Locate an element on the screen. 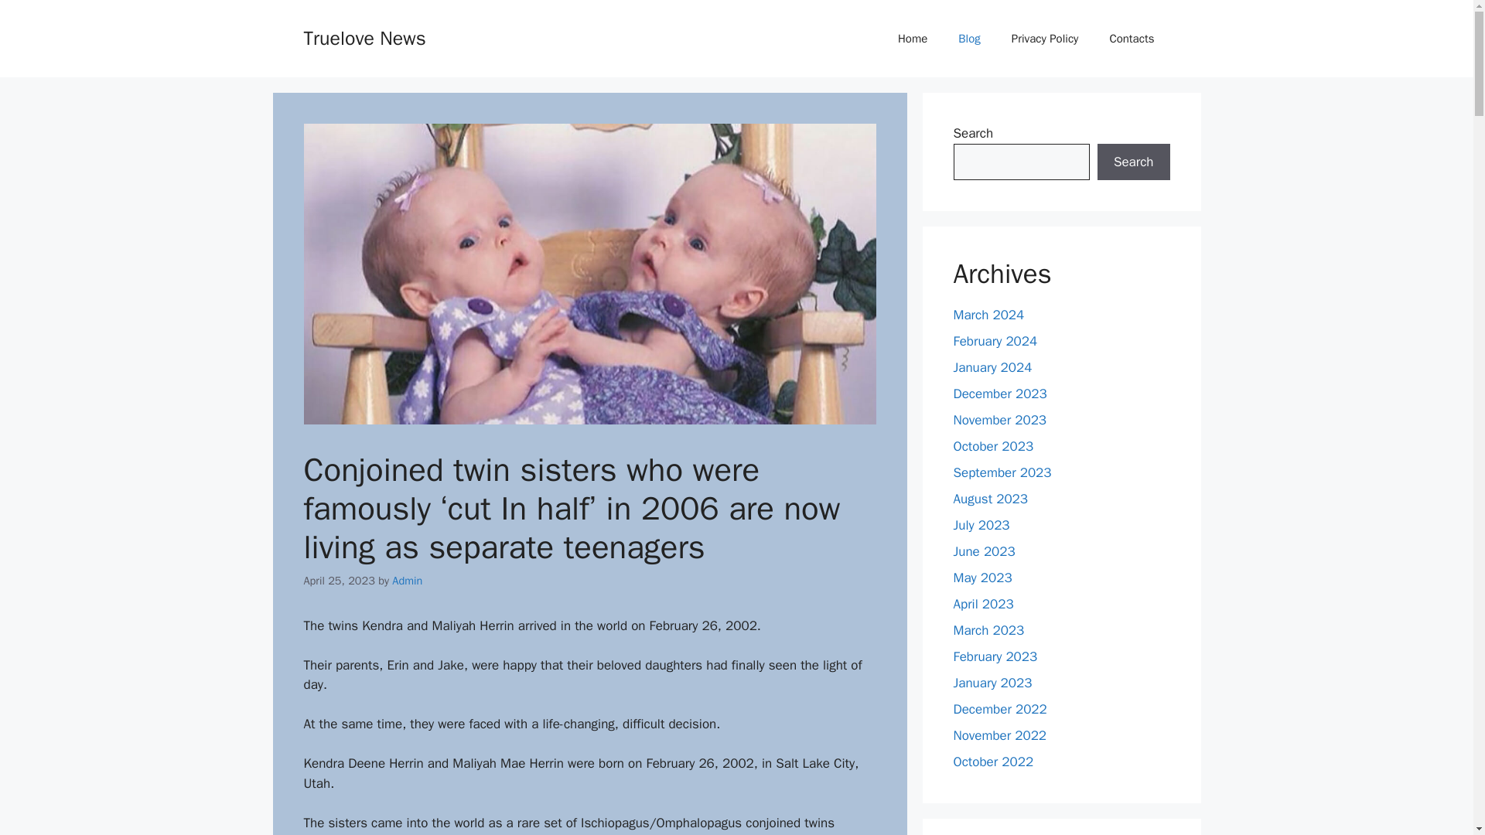 The image size is (1485, 835). Admin is located at coordinates (407, 580).